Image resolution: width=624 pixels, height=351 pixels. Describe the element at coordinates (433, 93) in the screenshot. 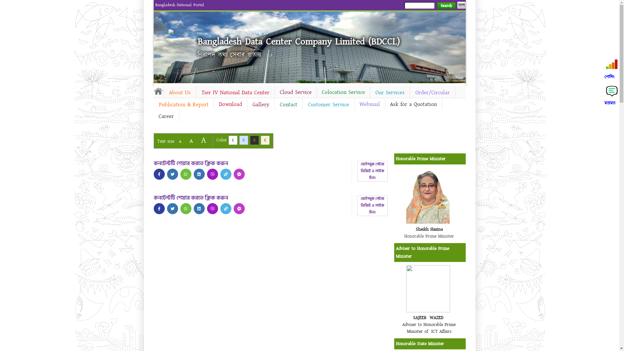

I see `Order/Circular` at that location.